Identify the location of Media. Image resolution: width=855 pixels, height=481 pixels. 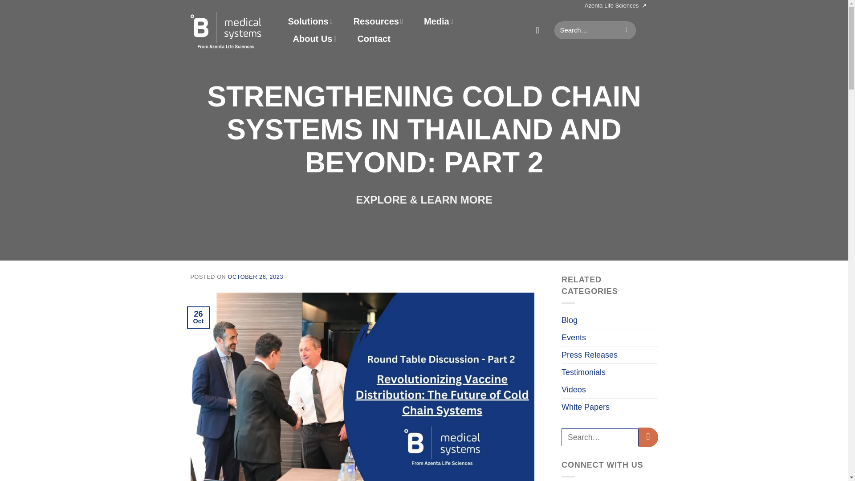
(438, 21).